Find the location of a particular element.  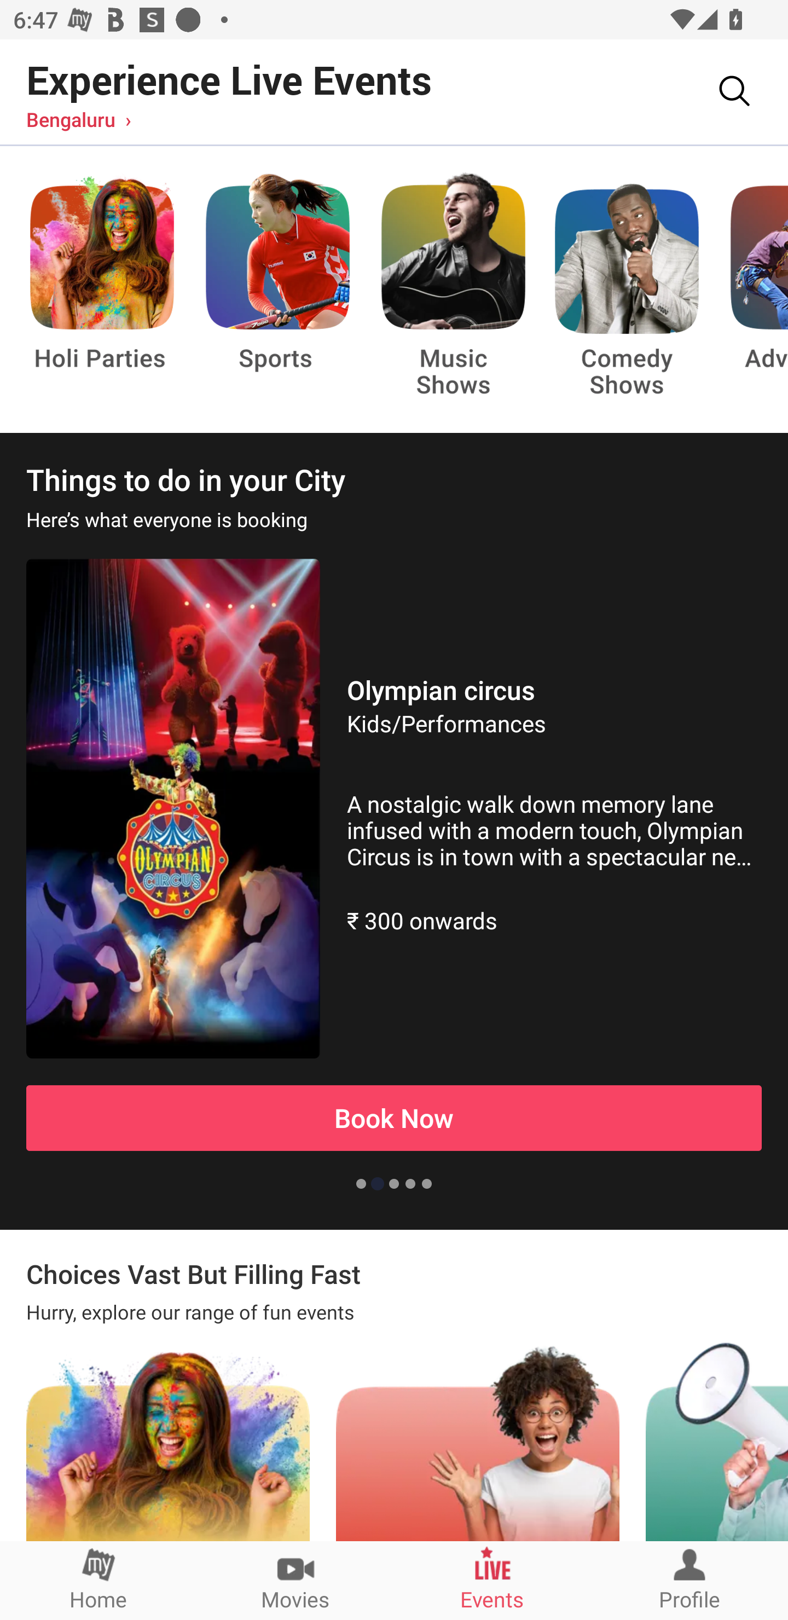

Bengaluru  › is located at coordinates (79, 119).